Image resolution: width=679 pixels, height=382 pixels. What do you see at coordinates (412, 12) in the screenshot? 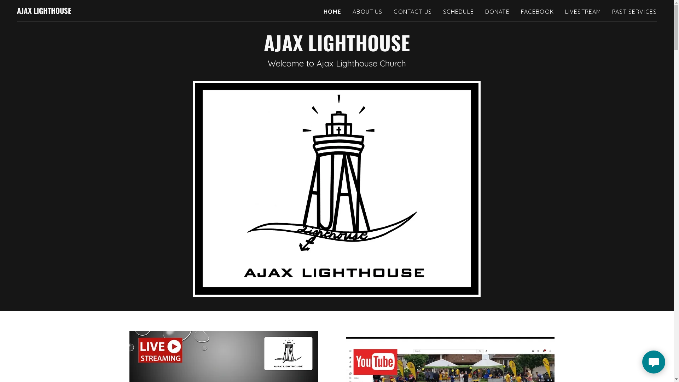
I see `CONTACT US` at bounding box center [412, 12].